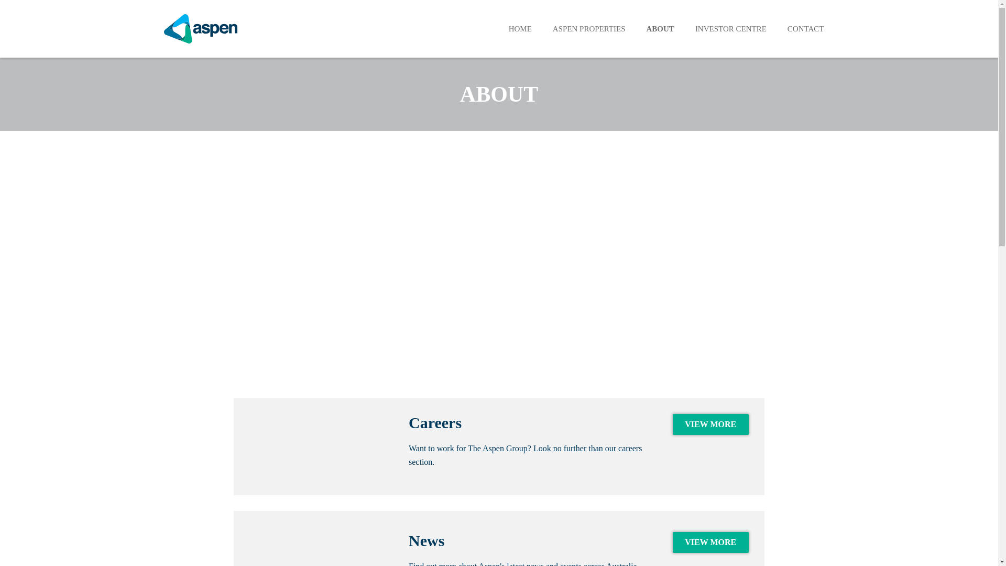 The height and width of the screenshot is (566, 1006). I want to click on ABOUT, so click(660, 28).